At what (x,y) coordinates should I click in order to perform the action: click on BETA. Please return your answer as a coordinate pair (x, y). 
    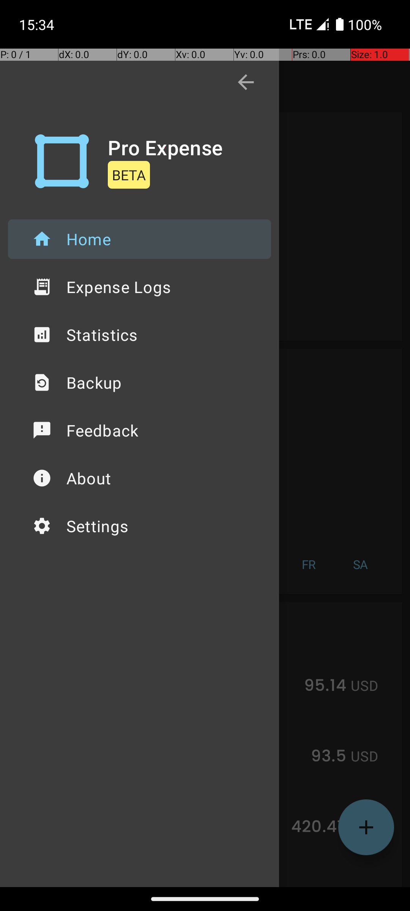
    Looking at the image, I should click on (129, 175).